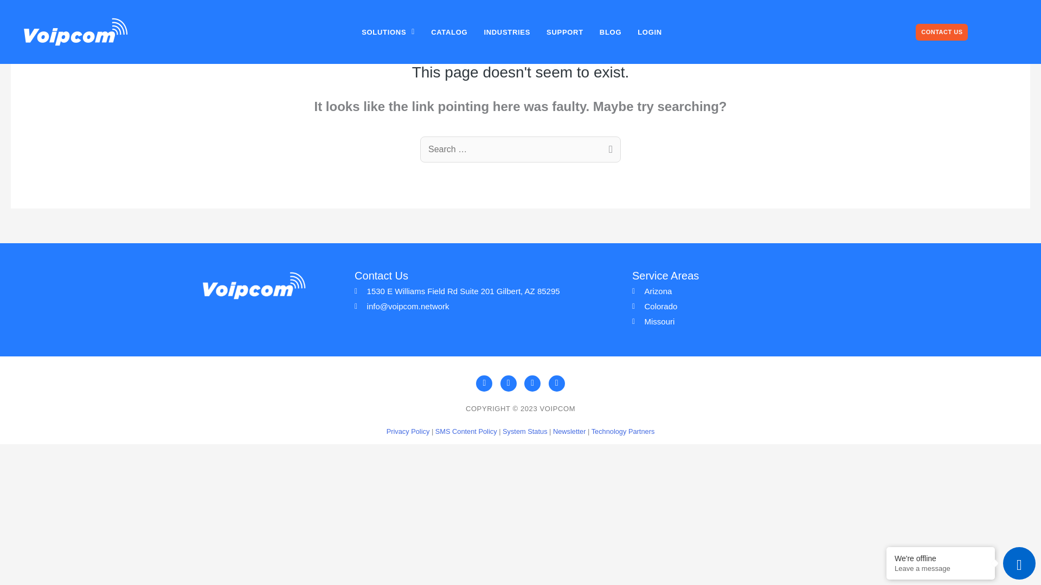  Describe the element at coordinates (608, 151) in the screenshot. I see `Search` at that location.